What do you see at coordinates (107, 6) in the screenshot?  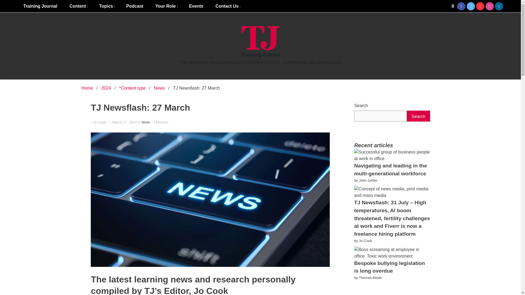 I see `Topics` at bounding box center [107, 6].